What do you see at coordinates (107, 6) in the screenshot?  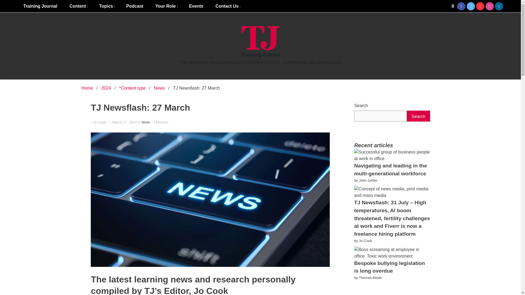 I see `Topics` at bounding box center [107, 6].